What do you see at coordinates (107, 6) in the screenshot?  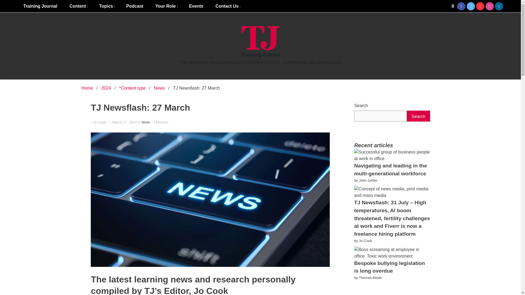 I see `Topics` at bounding box center [107, 6].